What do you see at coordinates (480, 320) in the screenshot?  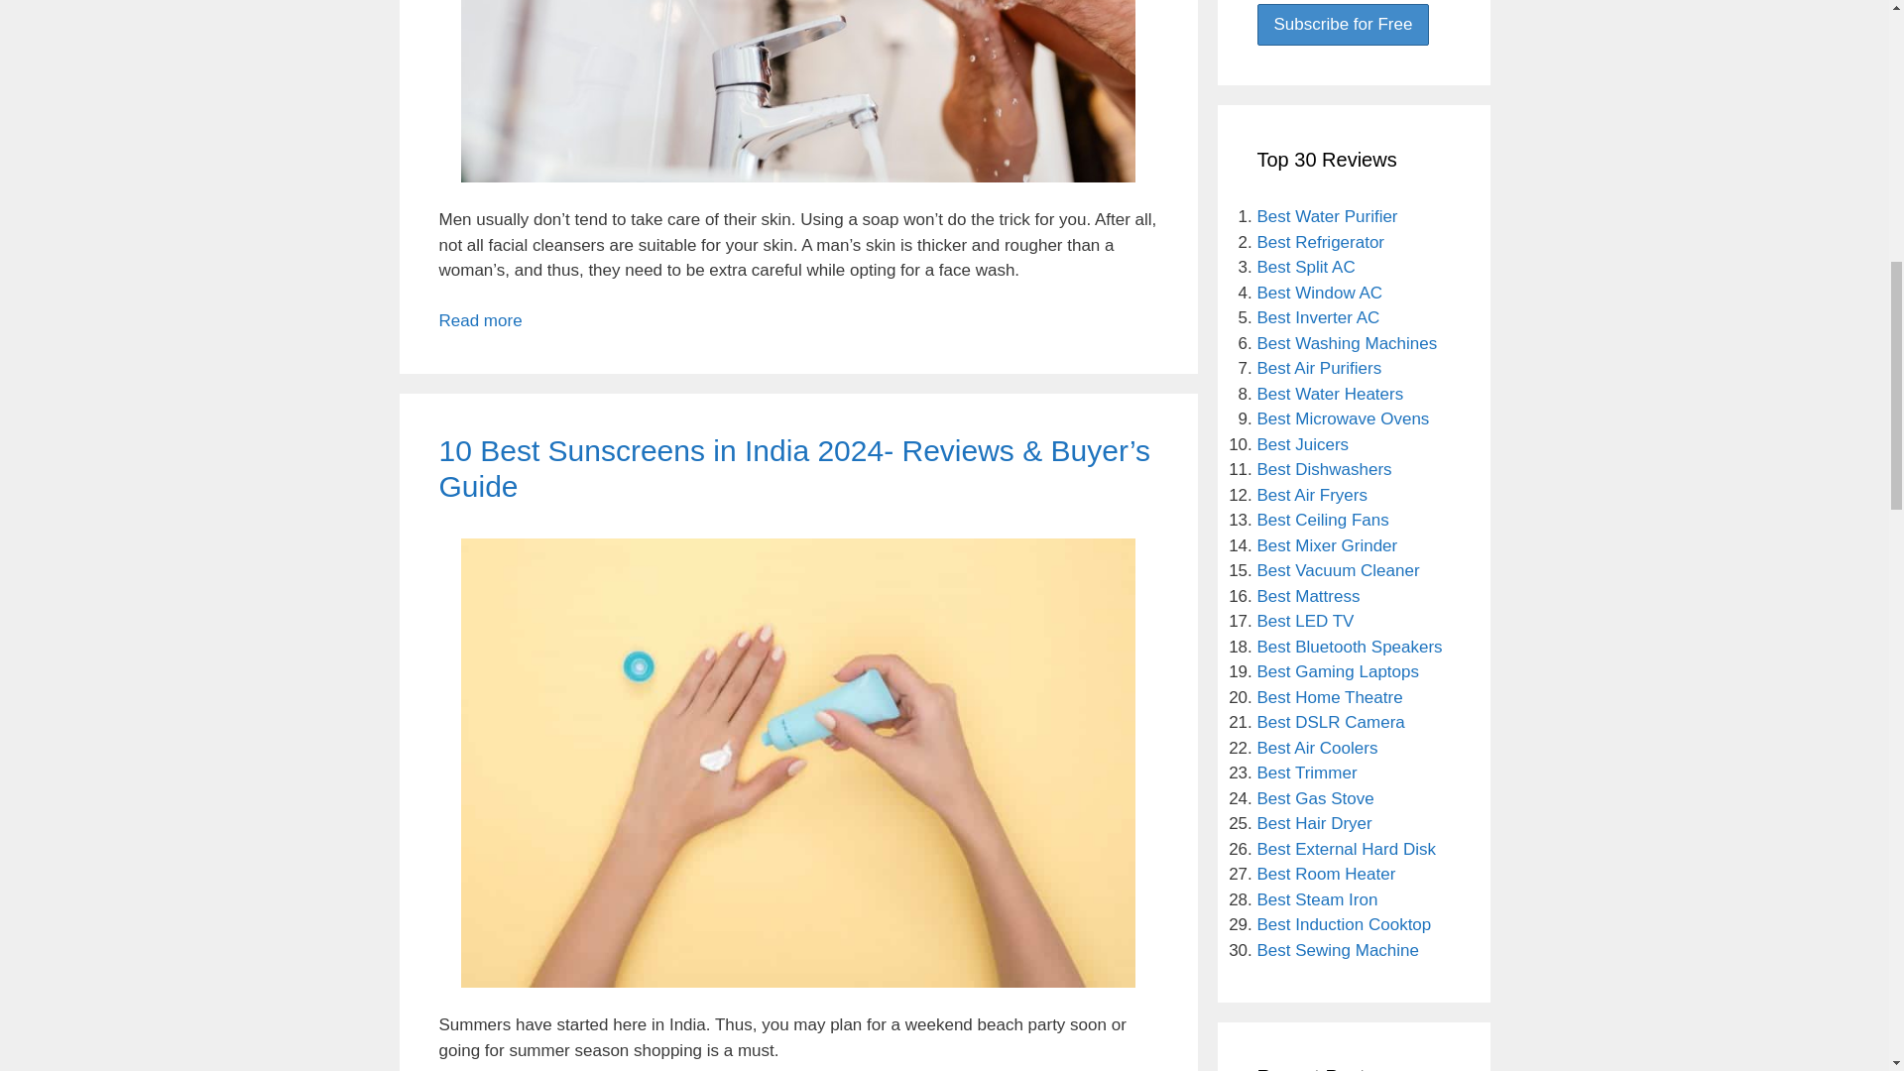 I see `Read more` at bounding box center [480, 320].